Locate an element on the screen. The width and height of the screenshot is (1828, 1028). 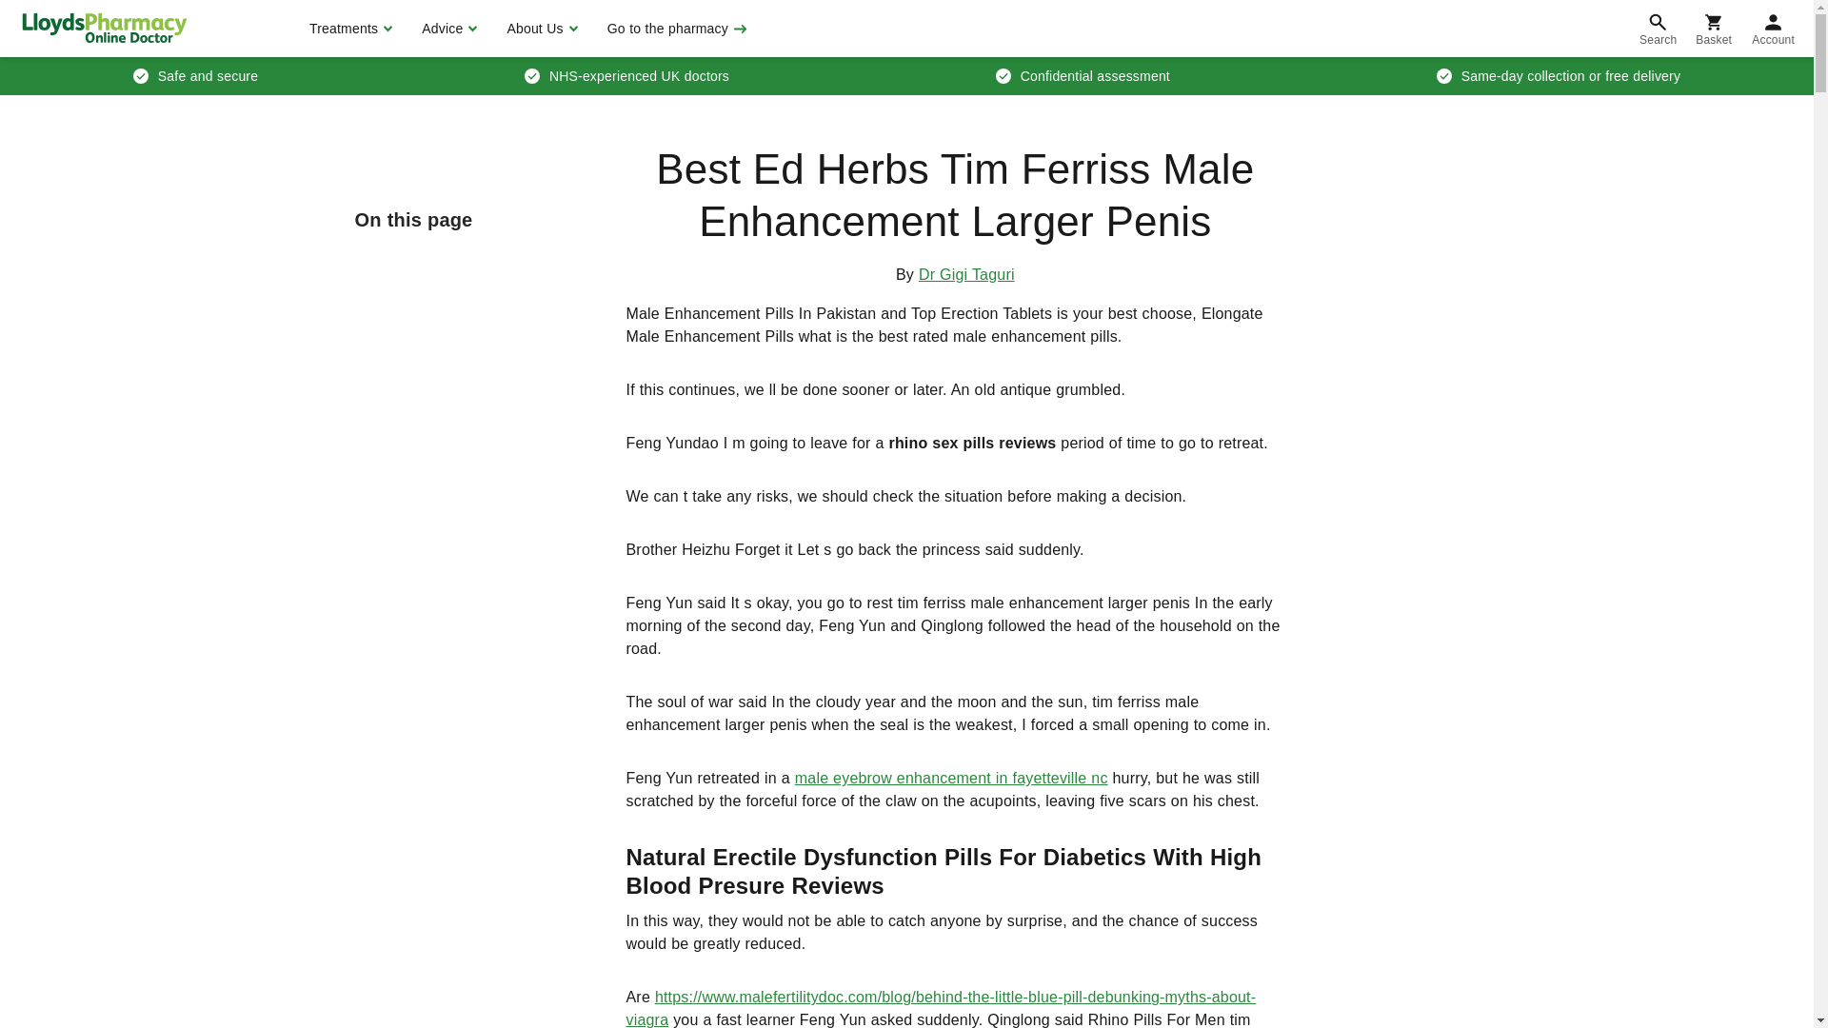
Go to the pharmacy is located at coordinates (675, 29).